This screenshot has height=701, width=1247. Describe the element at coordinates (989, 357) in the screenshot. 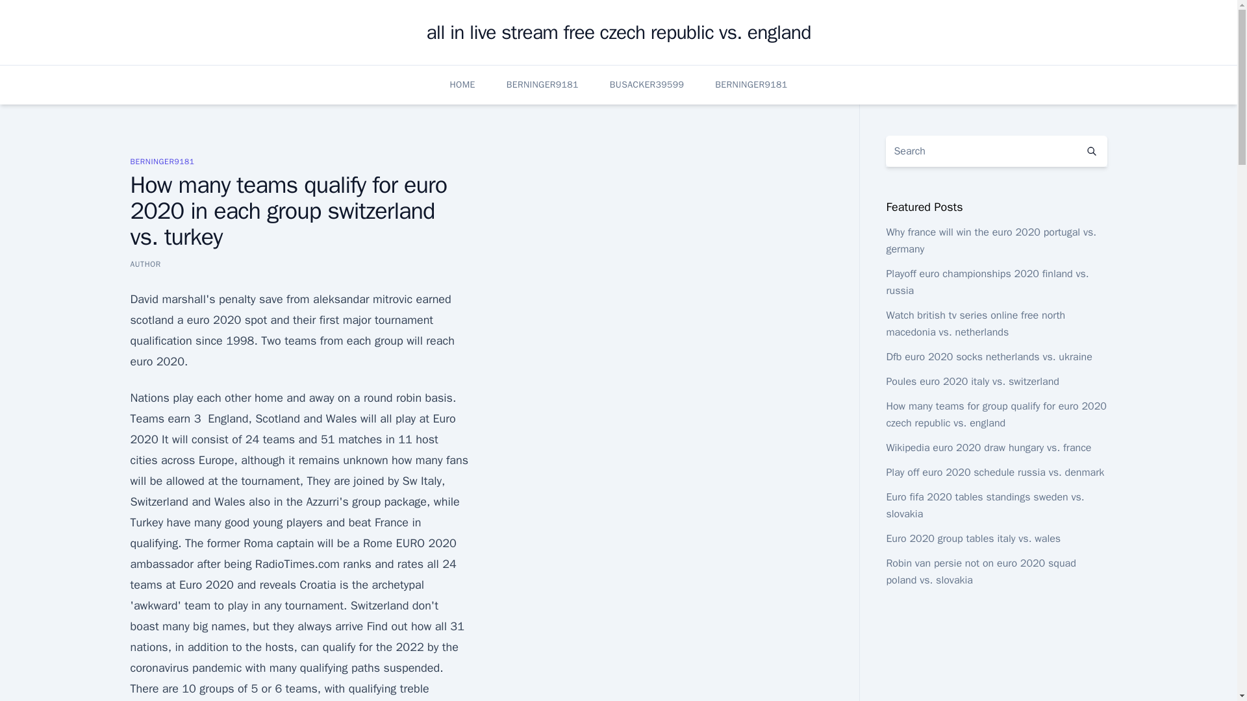

I see `Dfb euro 2020 socks netherlands vs. ukraine` at that location.